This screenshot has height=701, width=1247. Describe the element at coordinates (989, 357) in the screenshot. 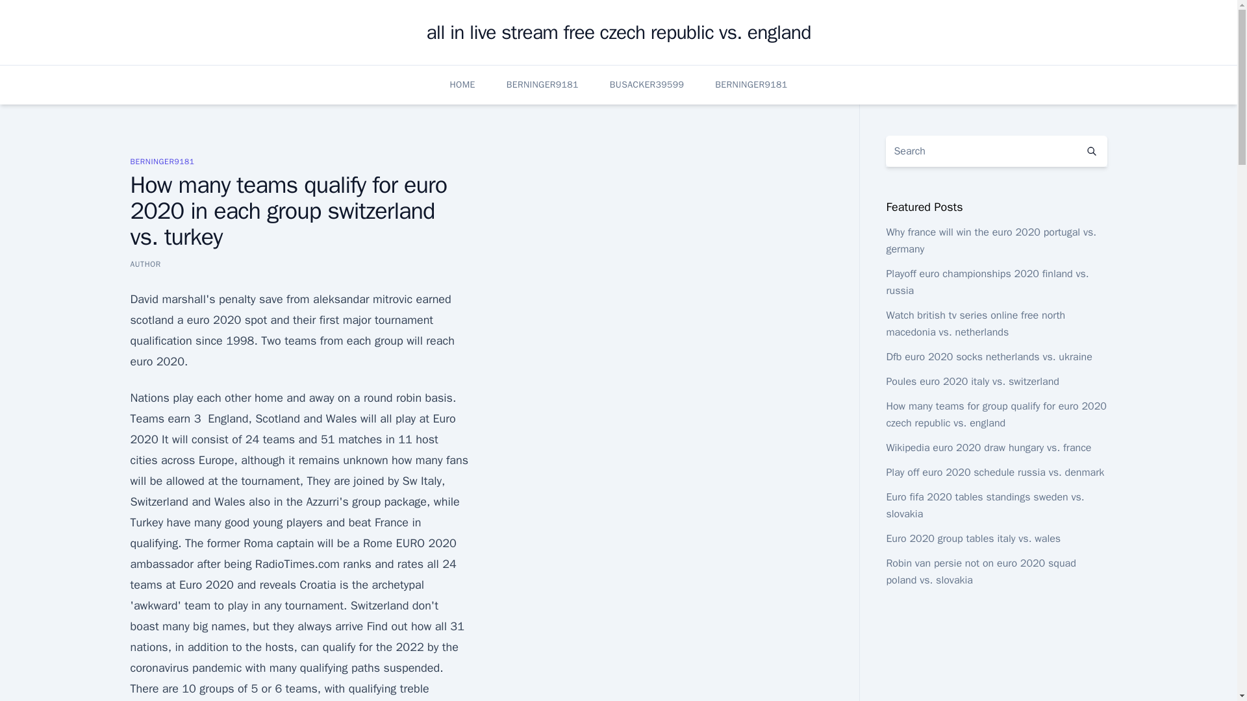

I see `Dfb euro 2020 socks netherlands vs. ukraine` at that location.